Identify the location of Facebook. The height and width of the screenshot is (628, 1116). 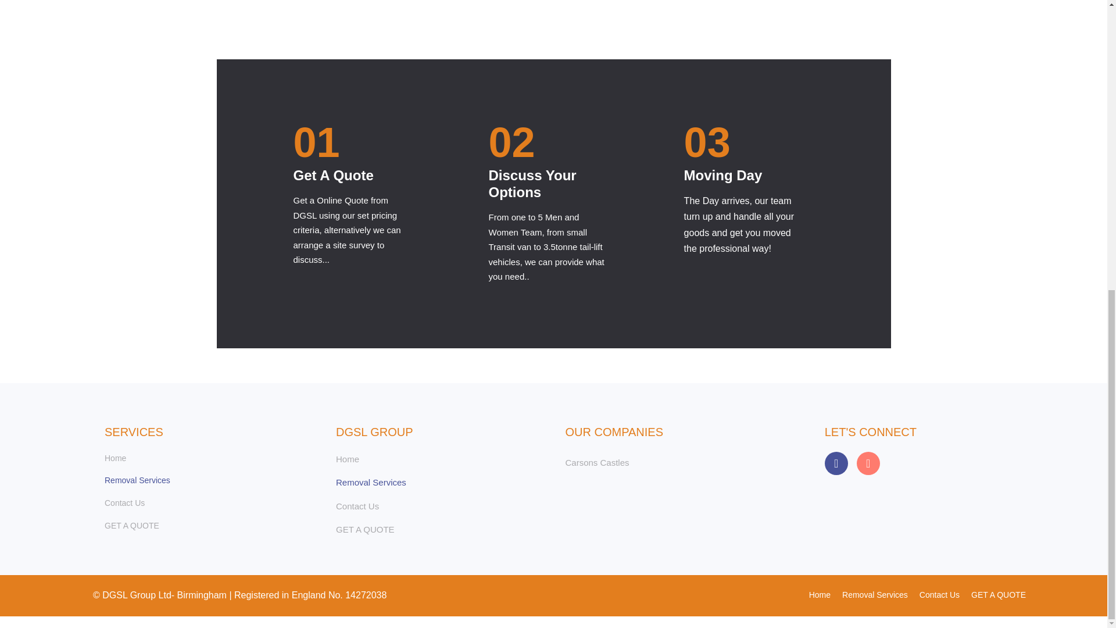
(836, 463).